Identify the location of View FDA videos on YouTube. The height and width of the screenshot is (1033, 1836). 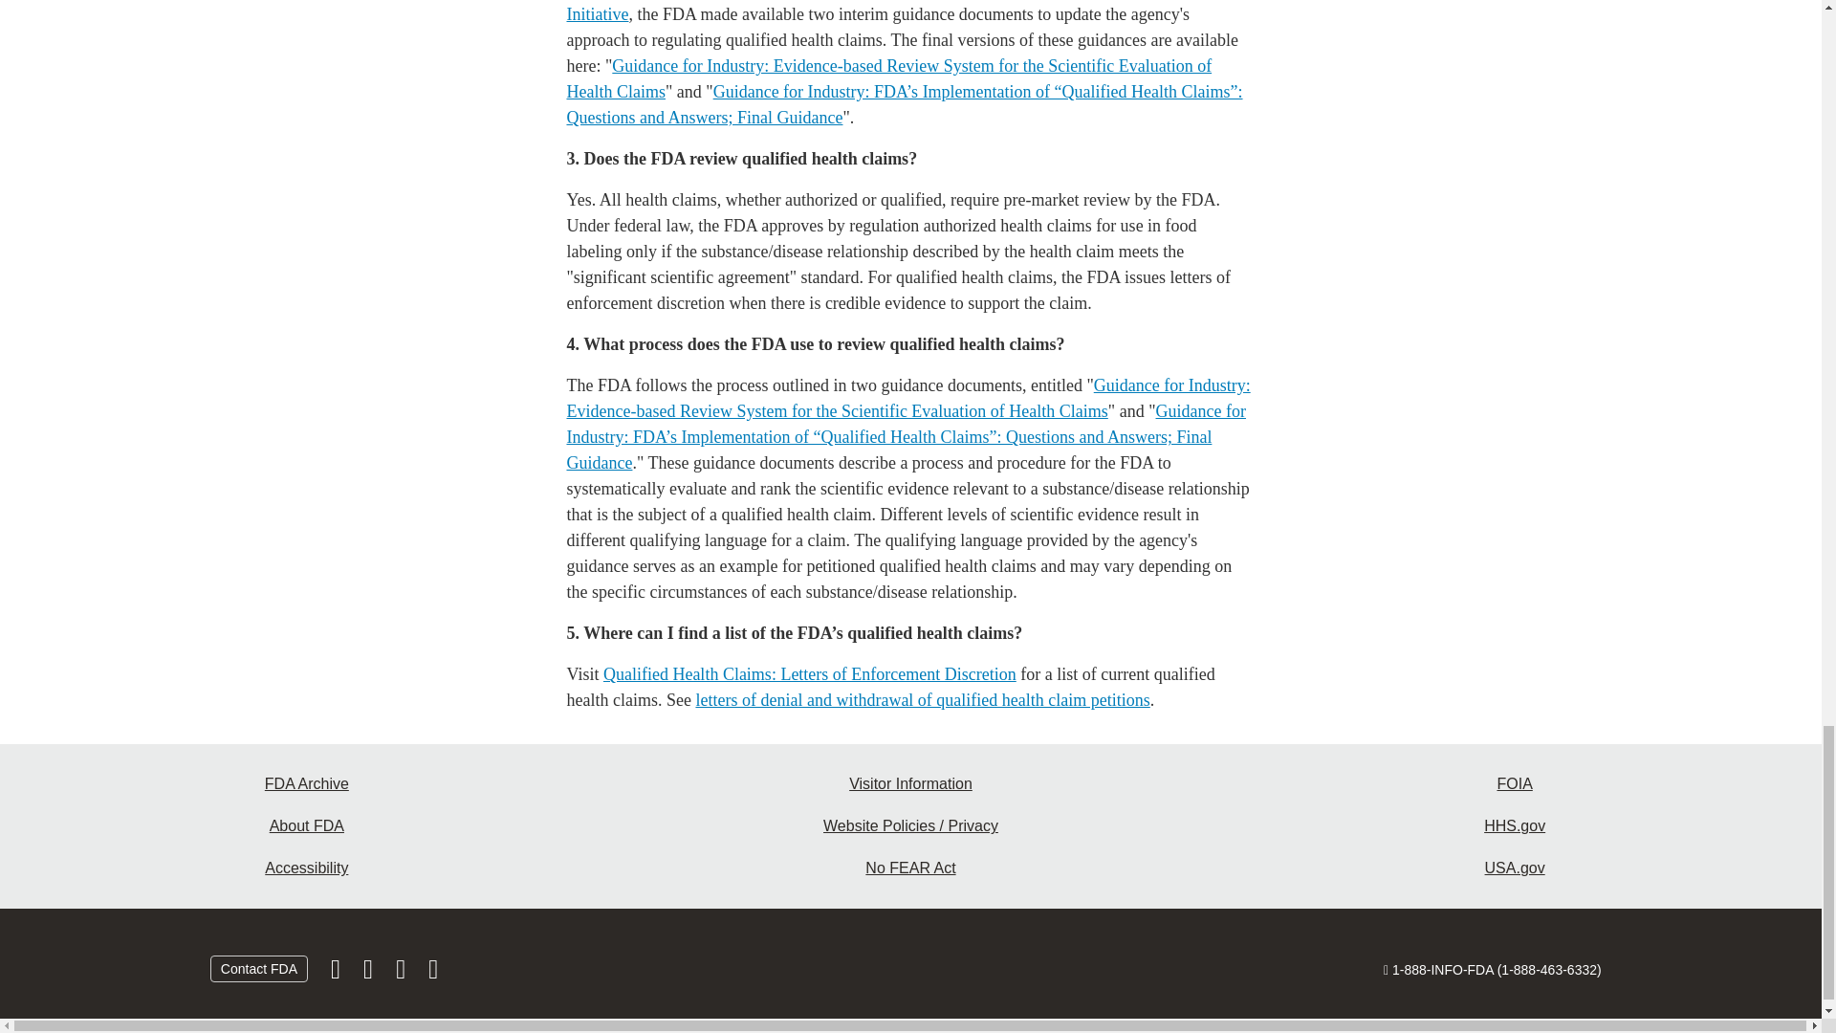
(402, 974).